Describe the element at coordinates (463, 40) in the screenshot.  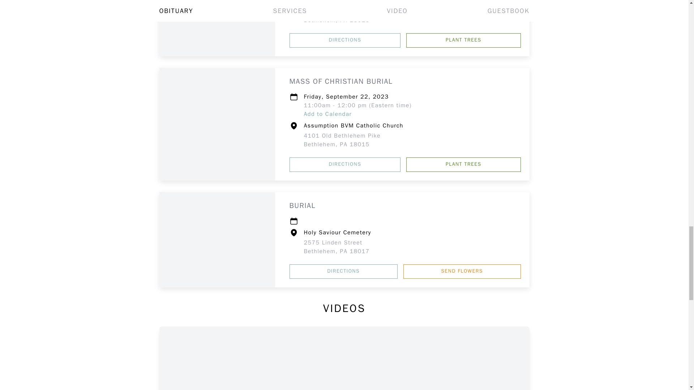
I see `PLANT TREES` at that location.